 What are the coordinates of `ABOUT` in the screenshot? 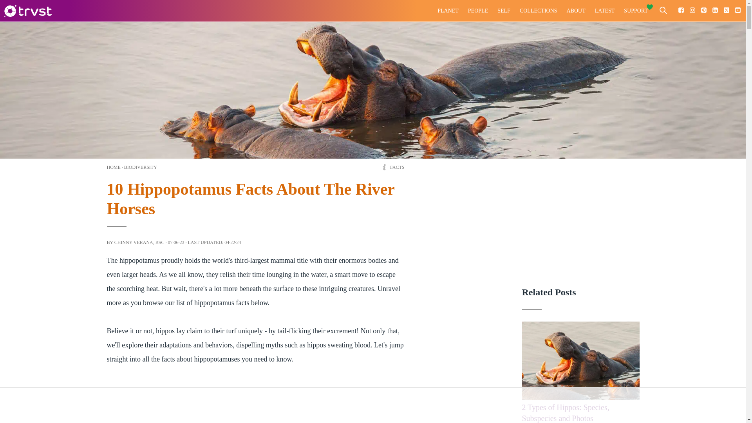 It's located at (576, 11).